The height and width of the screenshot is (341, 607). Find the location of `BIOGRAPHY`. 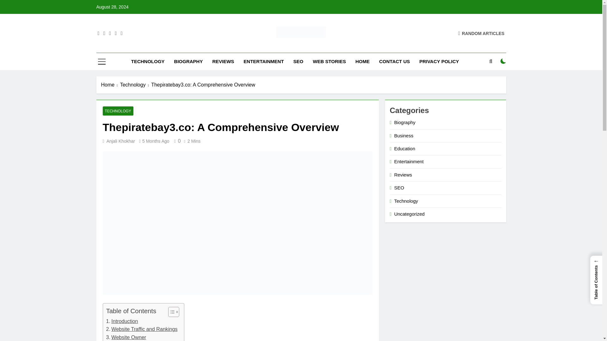

BIOGRAPHY is located at coordinates (188, 62).